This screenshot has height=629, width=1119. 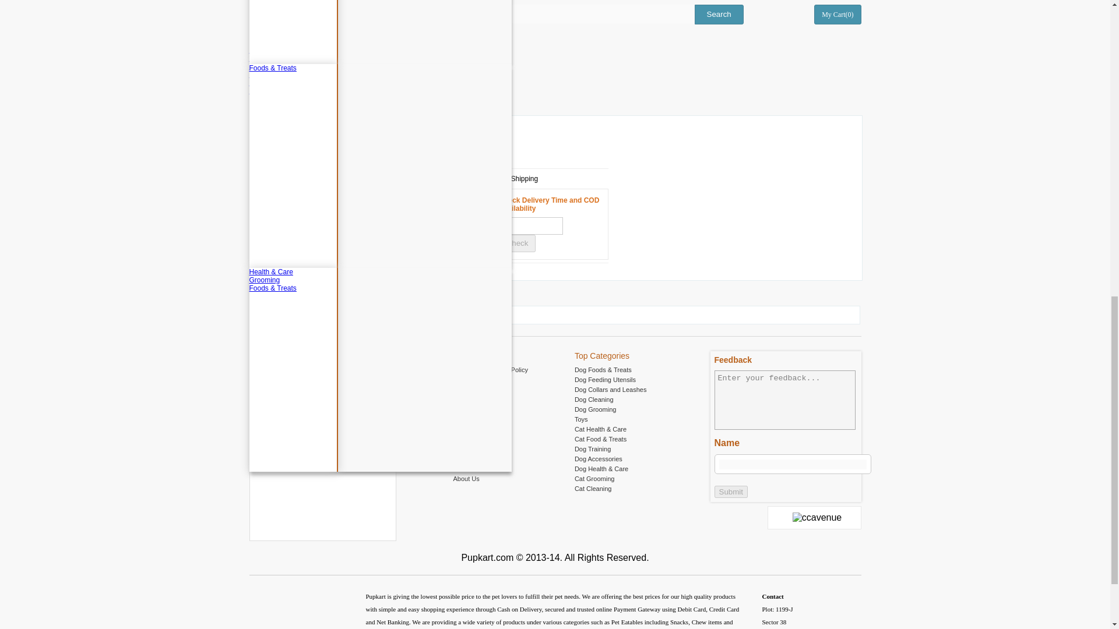 What do you see at coordinates (296, 13) in the screenshot?
I see `Click to return to Homepage` at bounding box center [296, 13].